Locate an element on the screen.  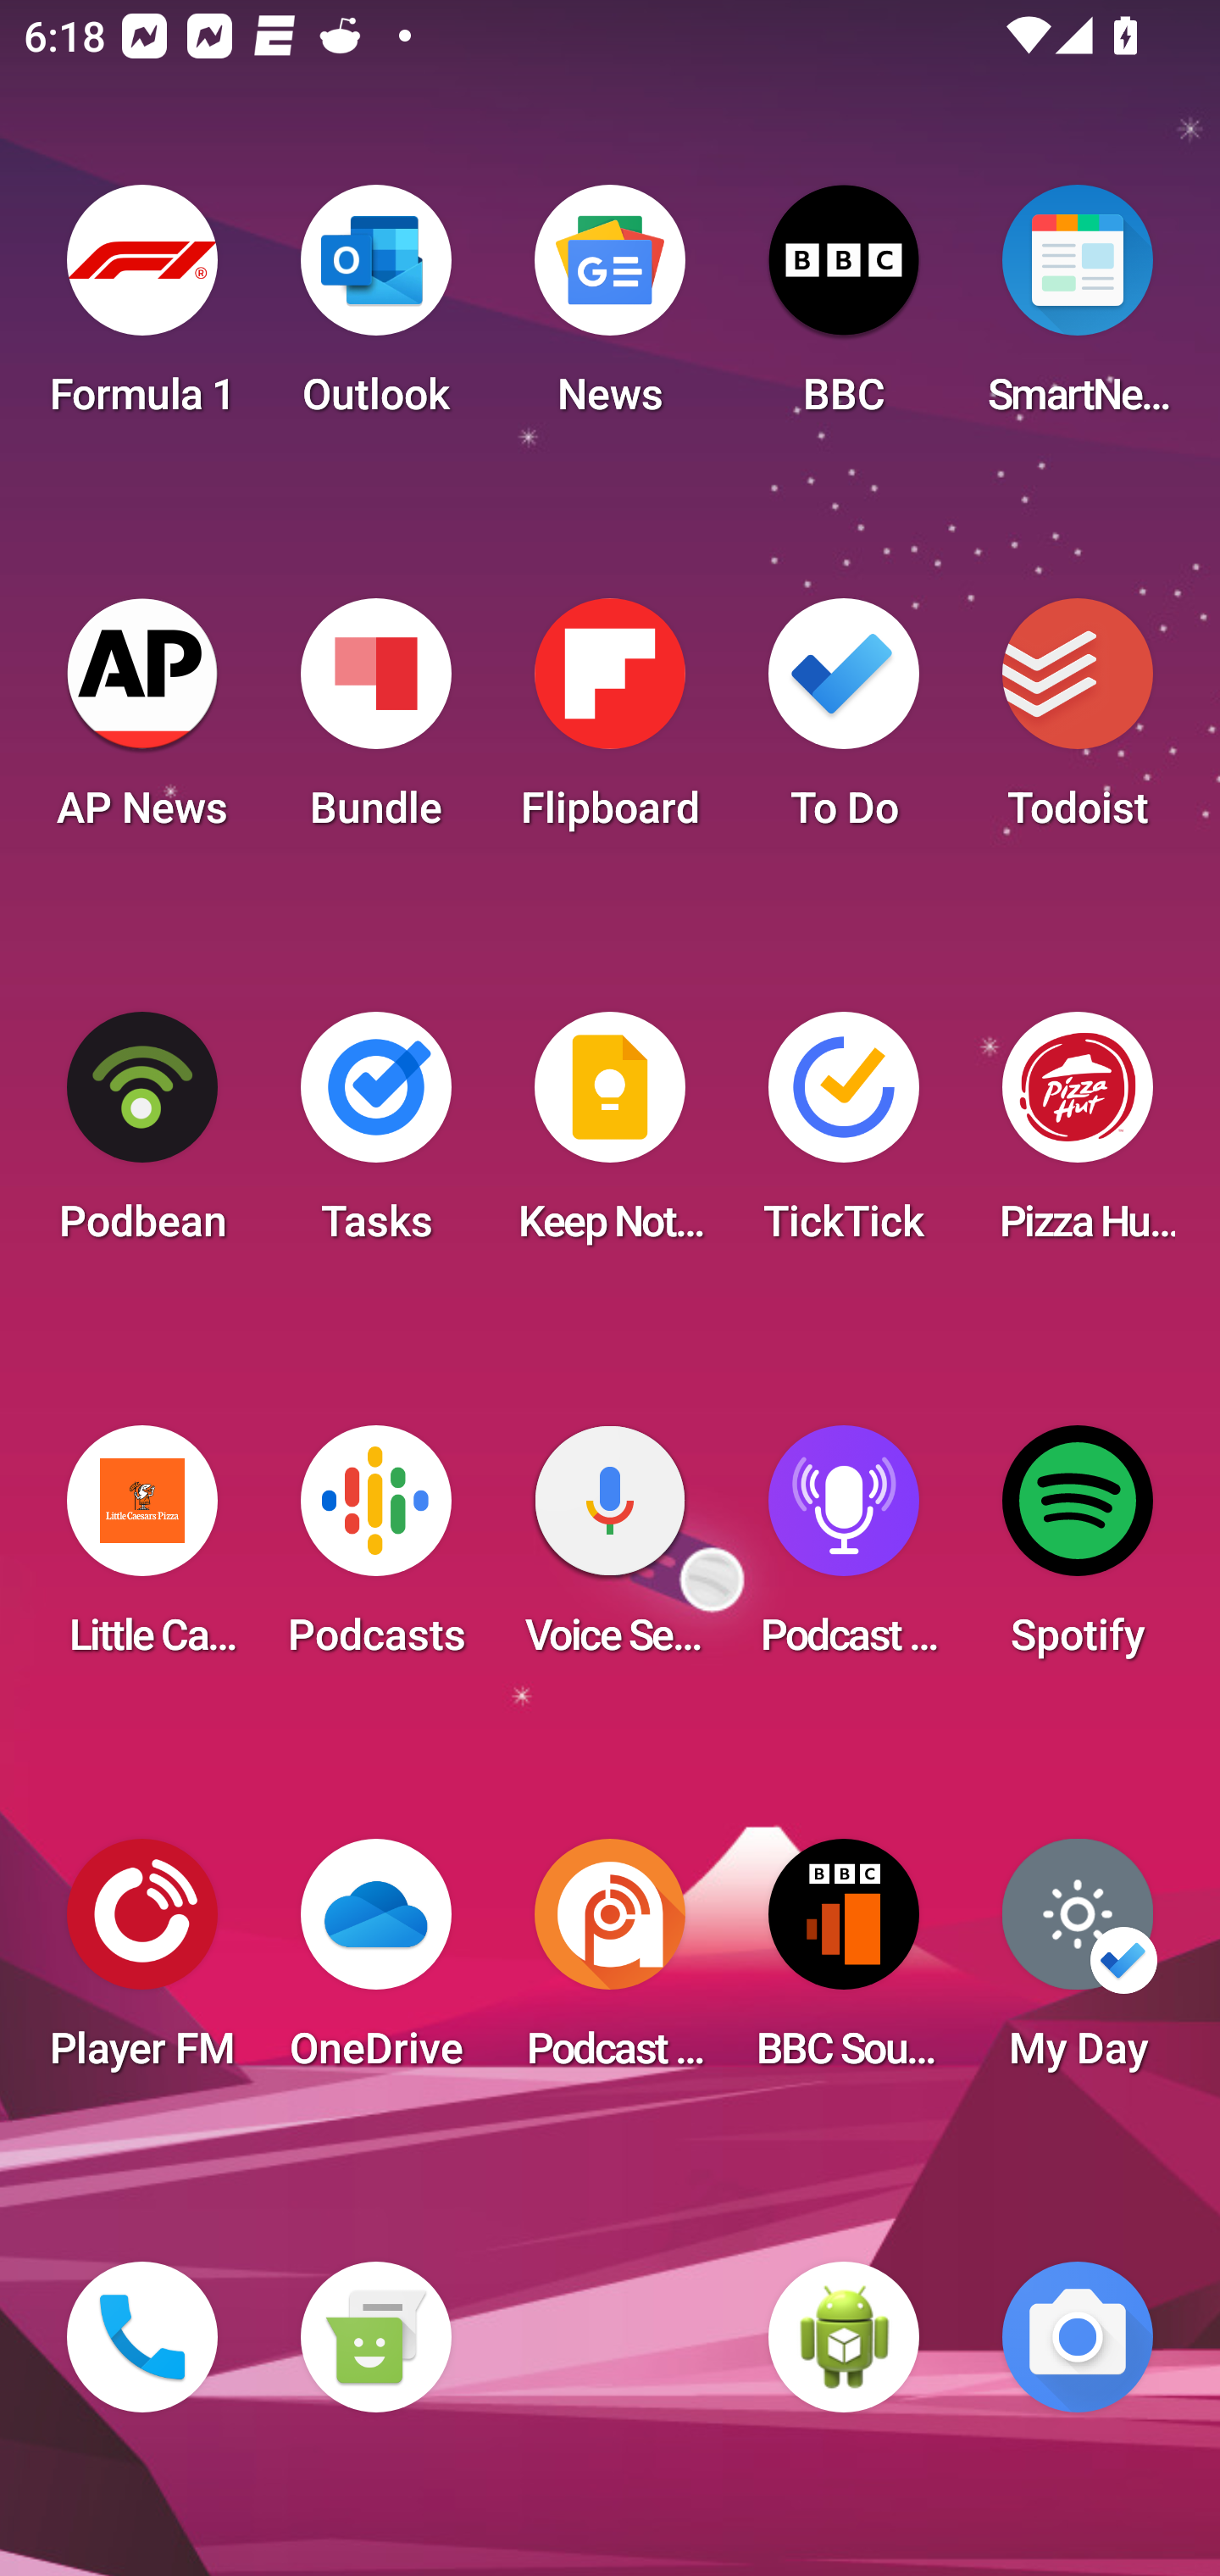
My Day is located at coordinates (1078, 1964).